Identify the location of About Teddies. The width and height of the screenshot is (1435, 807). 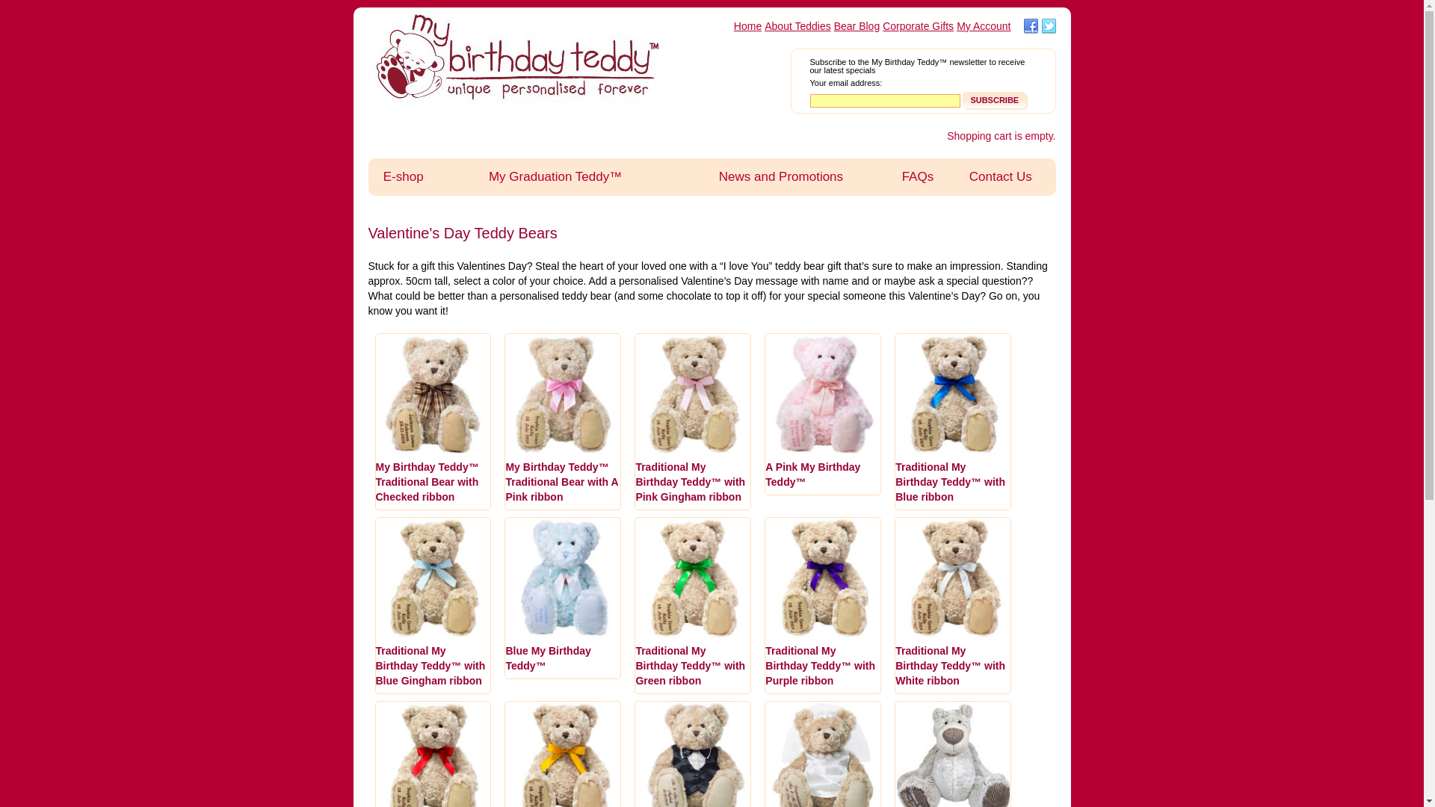
(797, 26).